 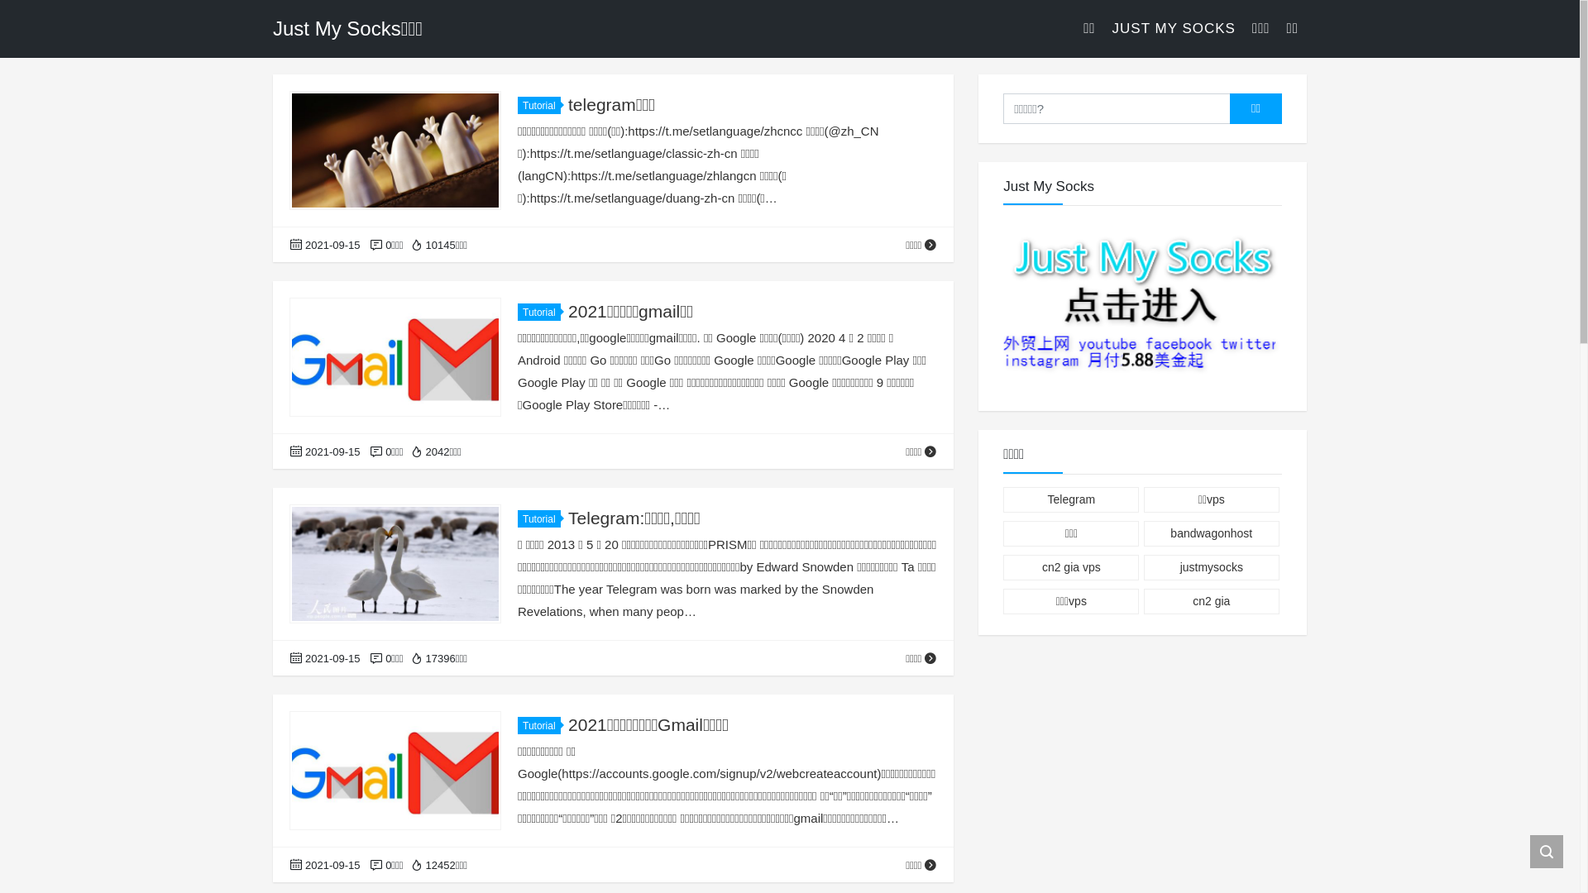 What do you see at coordinates (539, 519) in the screenshot?
I see `Tutorial` at bounding box center [539, 519].